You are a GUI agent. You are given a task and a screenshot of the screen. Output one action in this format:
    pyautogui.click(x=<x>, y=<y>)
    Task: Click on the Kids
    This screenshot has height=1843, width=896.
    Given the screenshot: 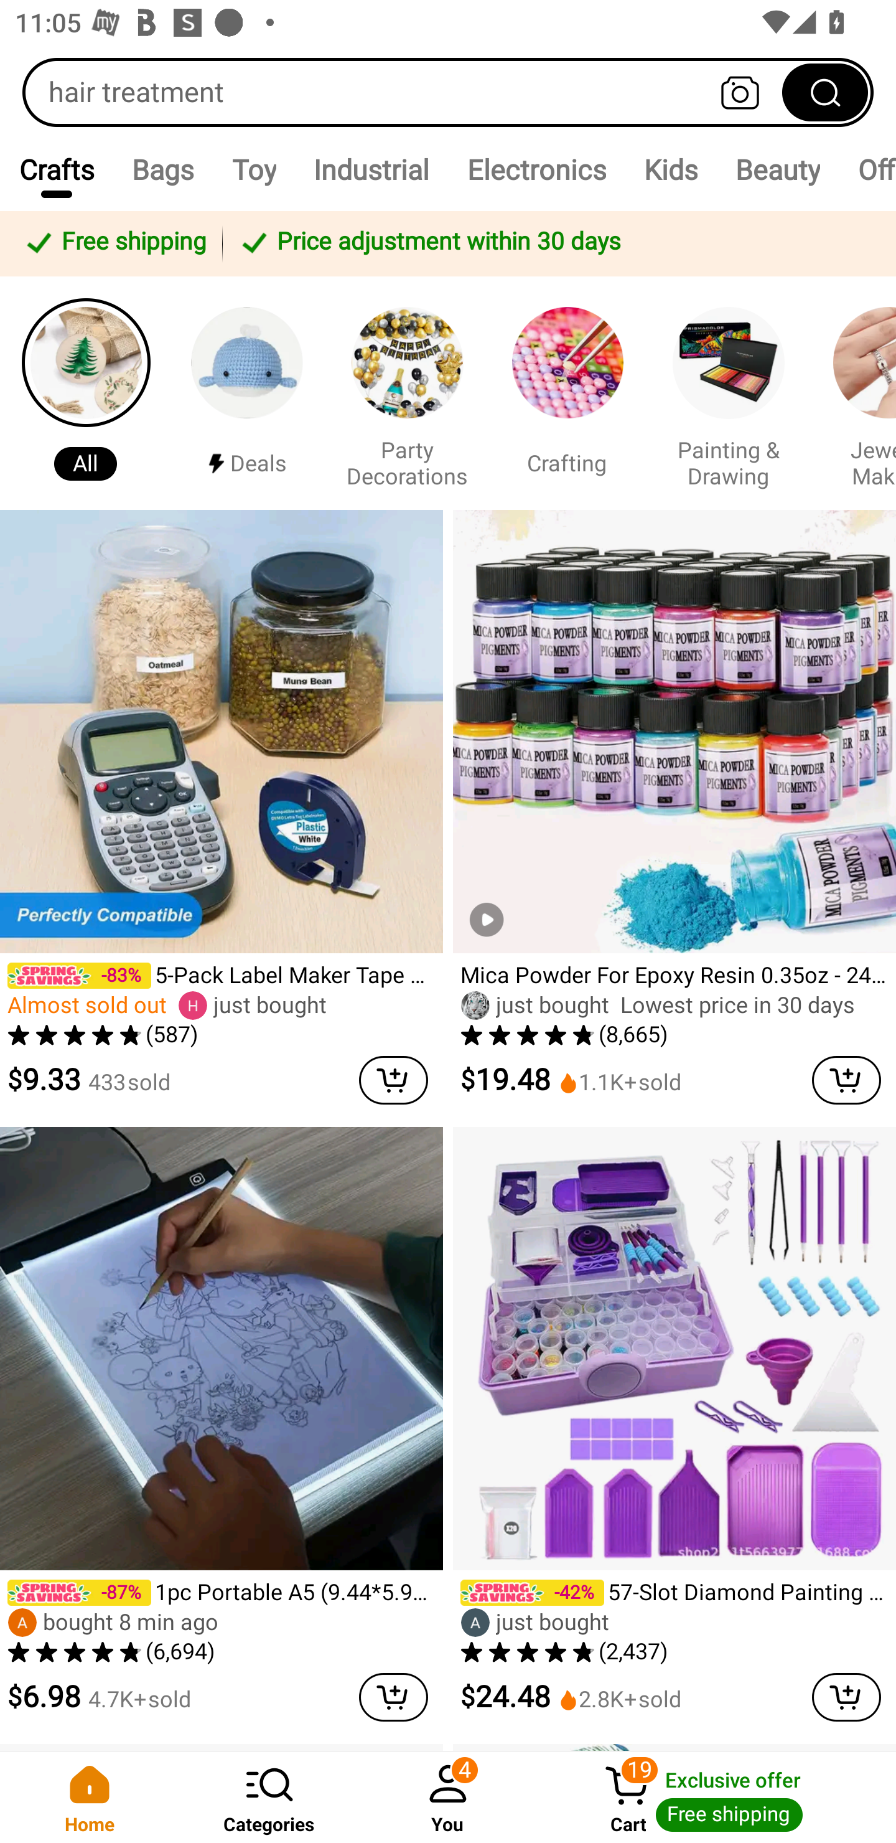 What is the action you would take?
    pyautogui.click(x=670, y=169)
    